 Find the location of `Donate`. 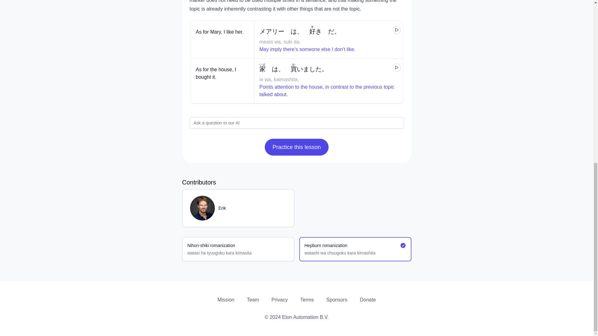

Donate is located at coordinates (368, 300).